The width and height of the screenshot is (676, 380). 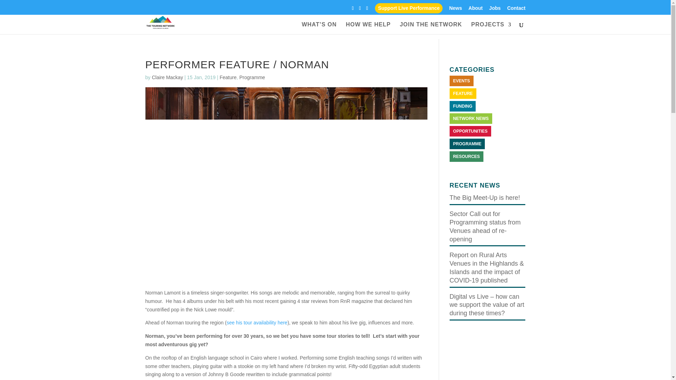 What do you see at coordinates (484, 198) in the screenshot?
I see `The Big Meet-Up is here!` at bounding box center [484, 198].